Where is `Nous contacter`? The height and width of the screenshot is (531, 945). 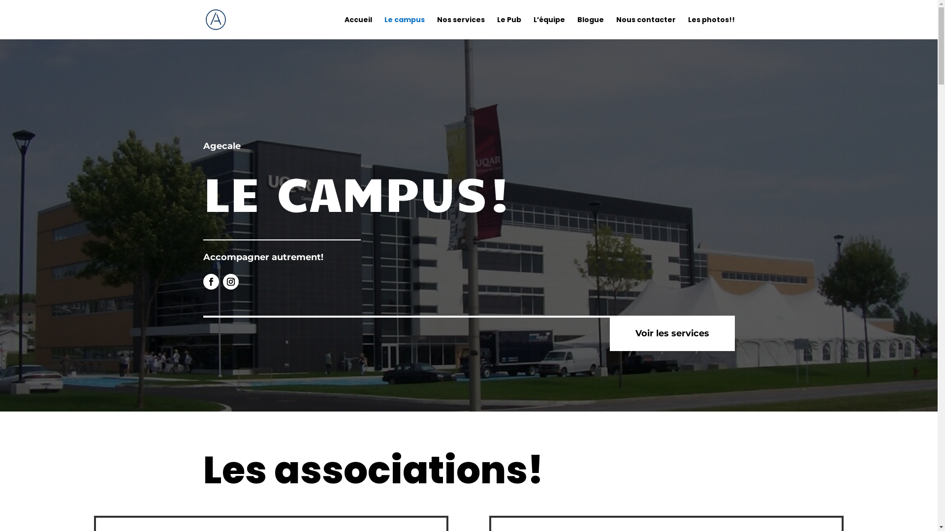 Nous contacter is located at coordinates (646, 28).